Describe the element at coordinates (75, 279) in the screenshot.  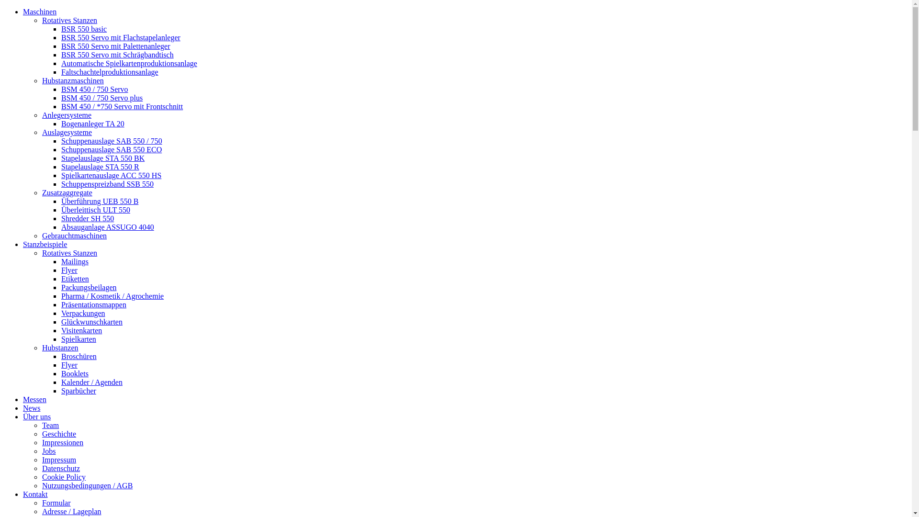
I see `Etiketten` at that location.